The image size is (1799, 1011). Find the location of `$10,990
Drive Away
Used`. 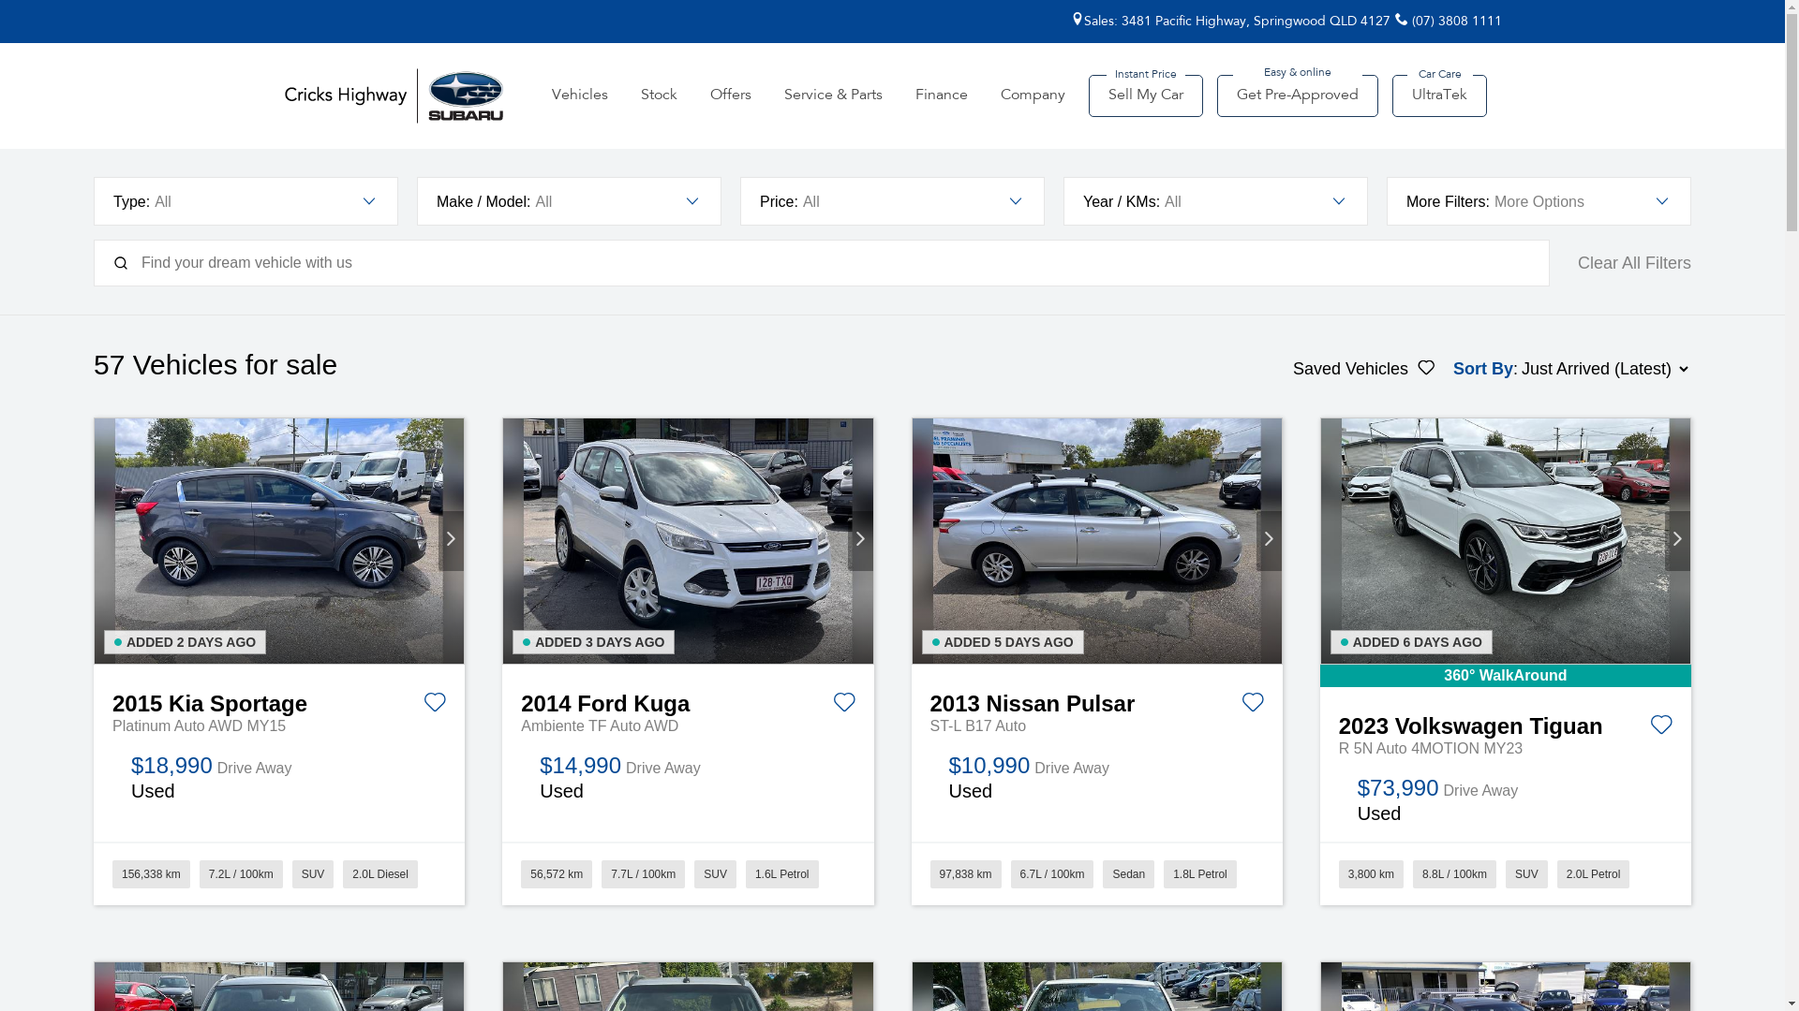

$10,990
Drive Away
Used is located at coordinates (1096, 779).